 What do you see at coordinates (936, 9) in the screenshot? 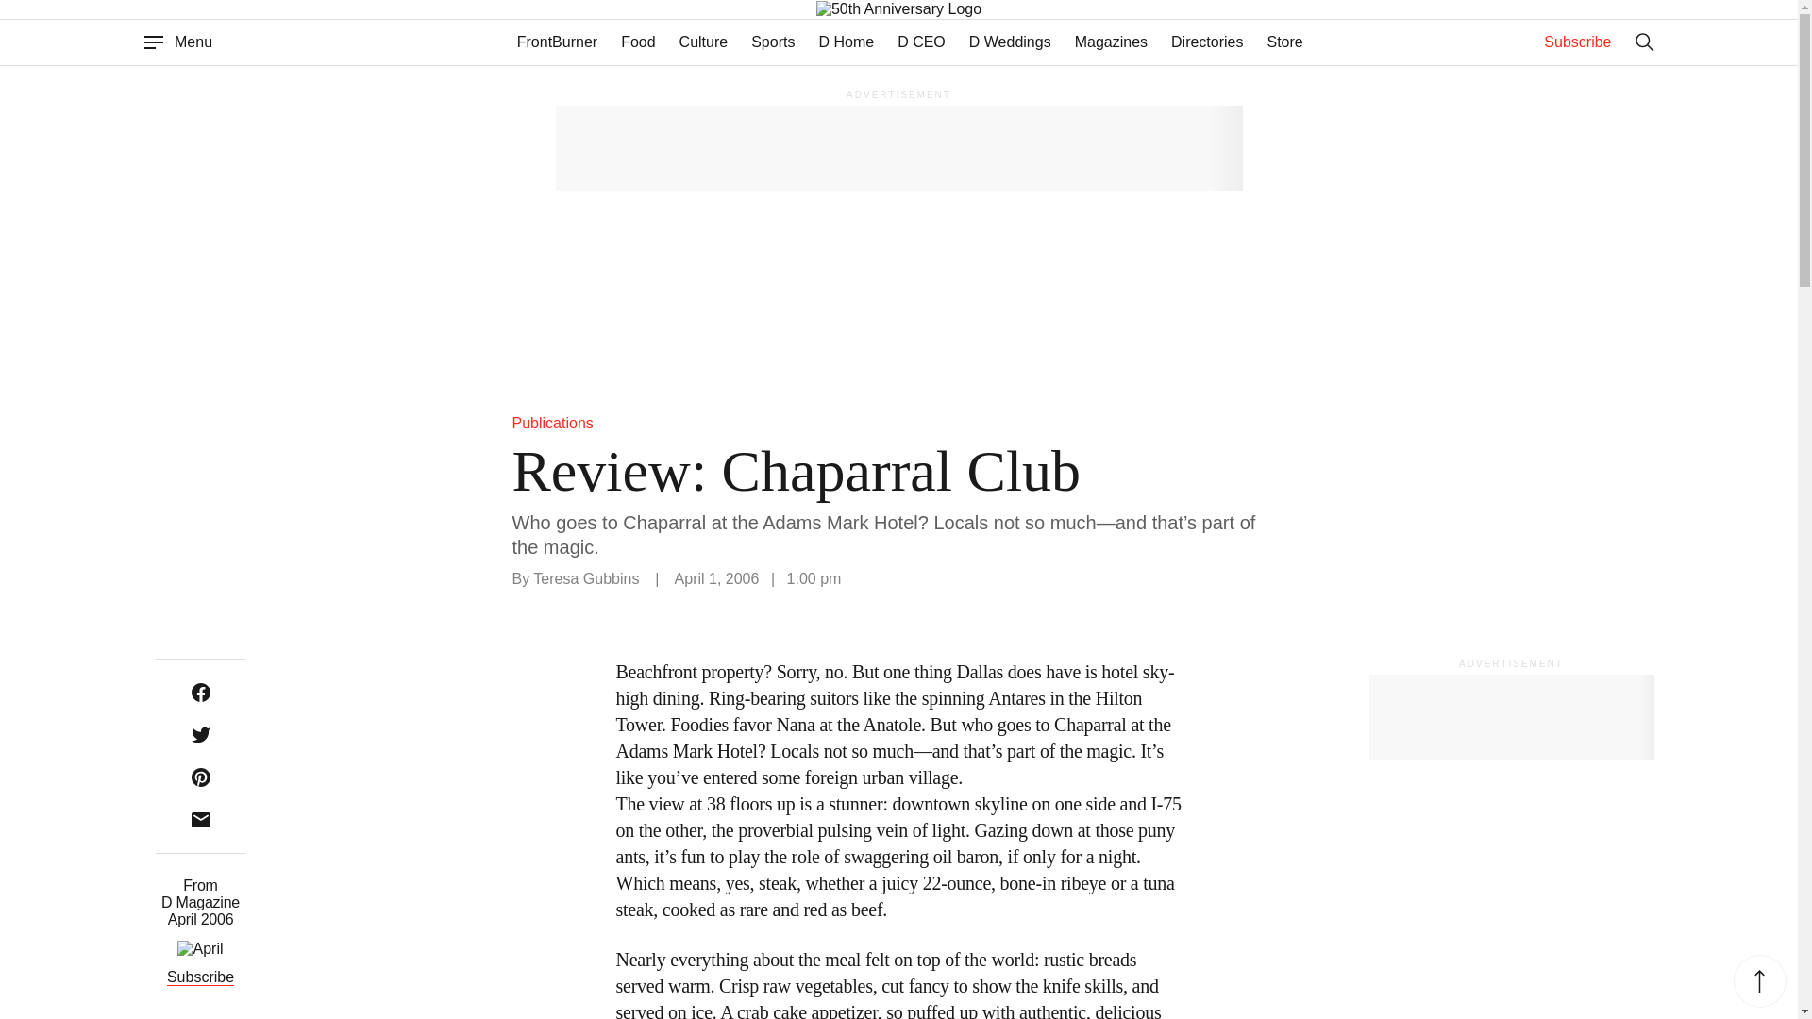
I see `D Magazine 50th Anniversary Article` at bounding box center [936, 9].